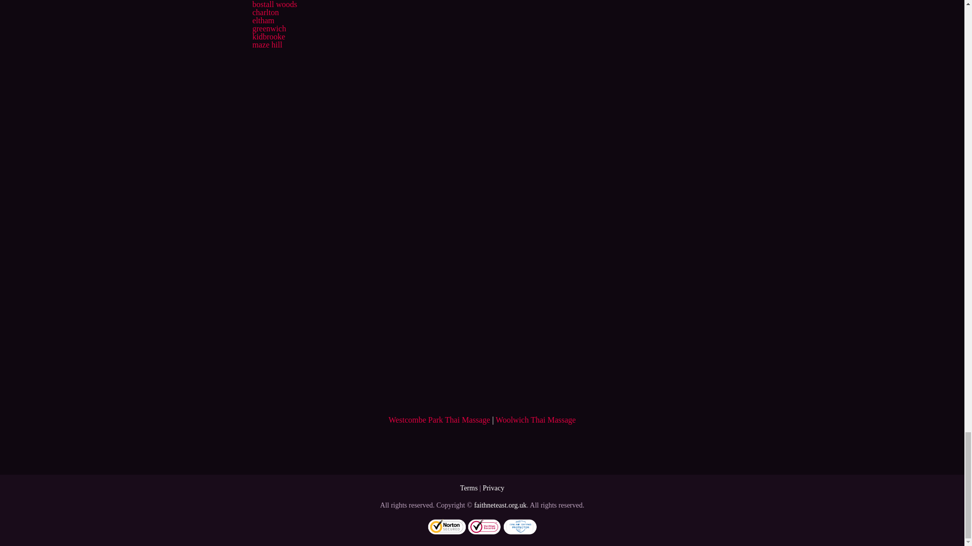 This screenshot has width=972, height=546. Describe the element at coordinates (268, 36) in the screenshot. I see `kidbrooke` at that location.